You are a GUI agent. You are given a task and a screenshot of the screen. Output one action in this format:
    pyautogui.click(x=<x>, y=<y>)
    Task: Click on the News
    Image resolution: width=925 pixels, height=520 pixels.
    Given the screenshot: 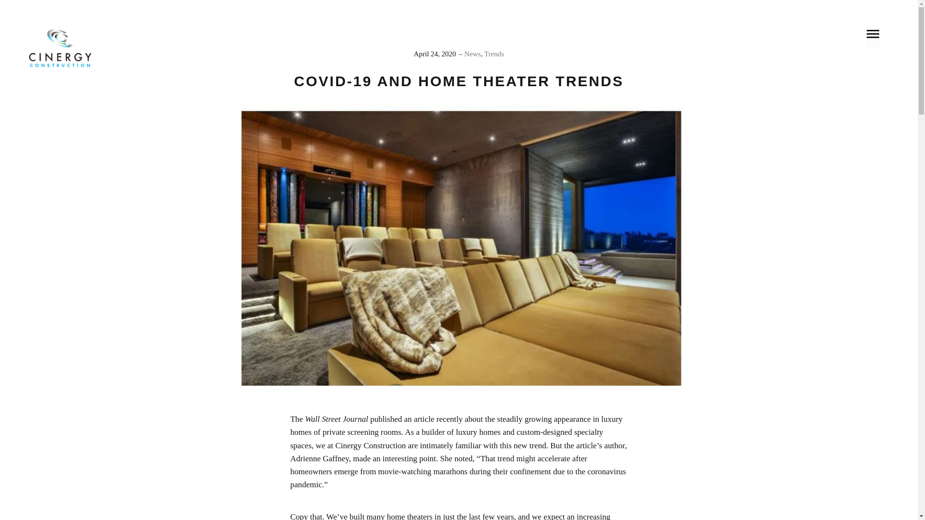 What is the action you would take?
    pyautogui.click(x=472, y=53)
    